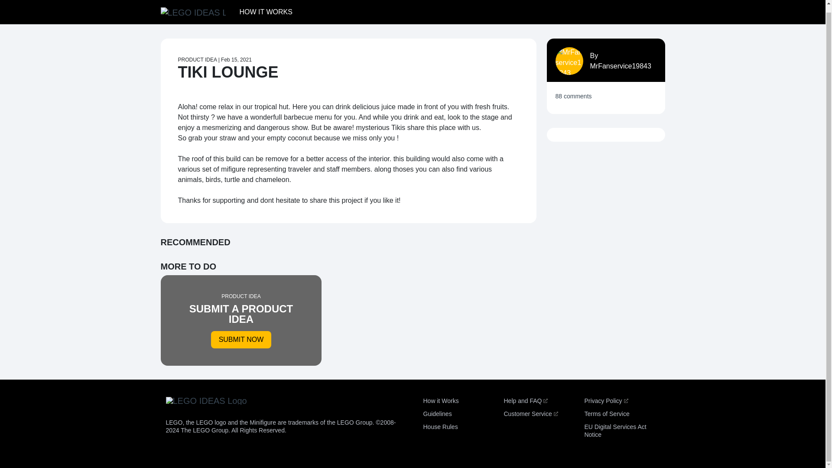 The height and width of the screenshot is (468, 832). What do you see at coordinates (265, 7) in the screenshot?
I see `HOW IT WORKS` at bounding box center [265, 7].